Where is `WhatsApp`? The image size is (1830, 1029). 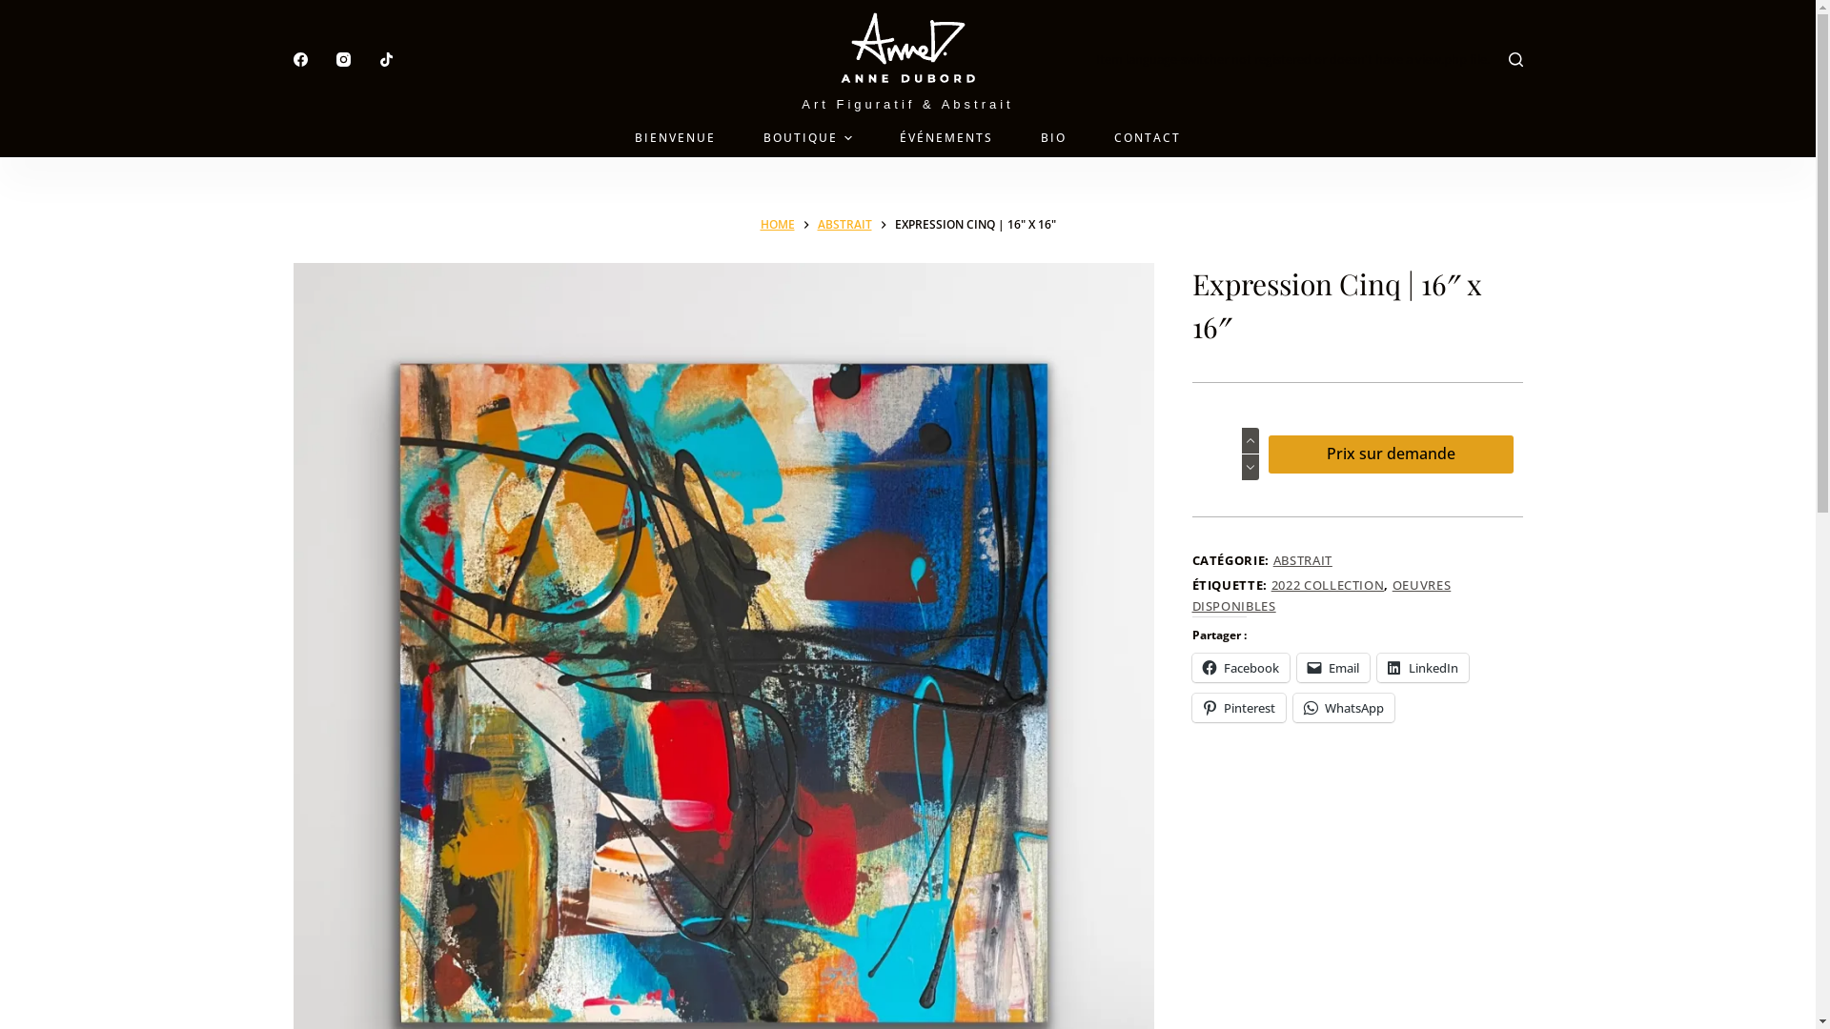 WhatsApp is located at coordinates (1343, 708).